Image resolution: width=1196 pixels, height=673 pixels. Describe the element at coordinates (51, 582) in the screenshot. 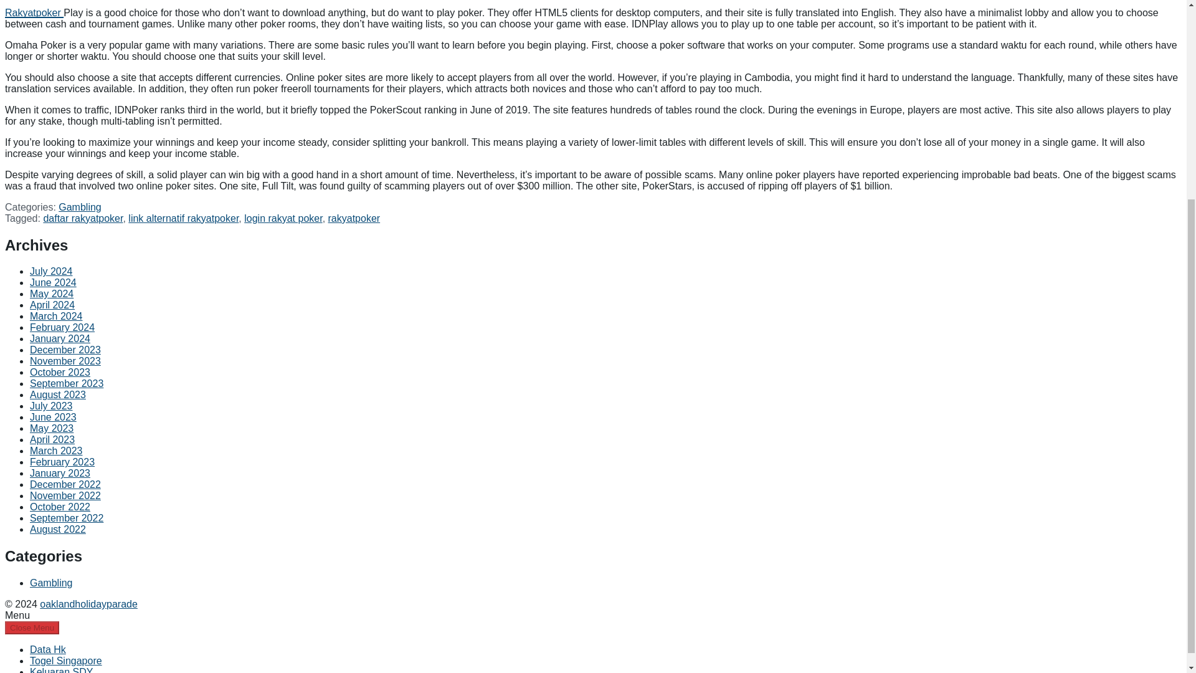

I see `Gambling` at that location.